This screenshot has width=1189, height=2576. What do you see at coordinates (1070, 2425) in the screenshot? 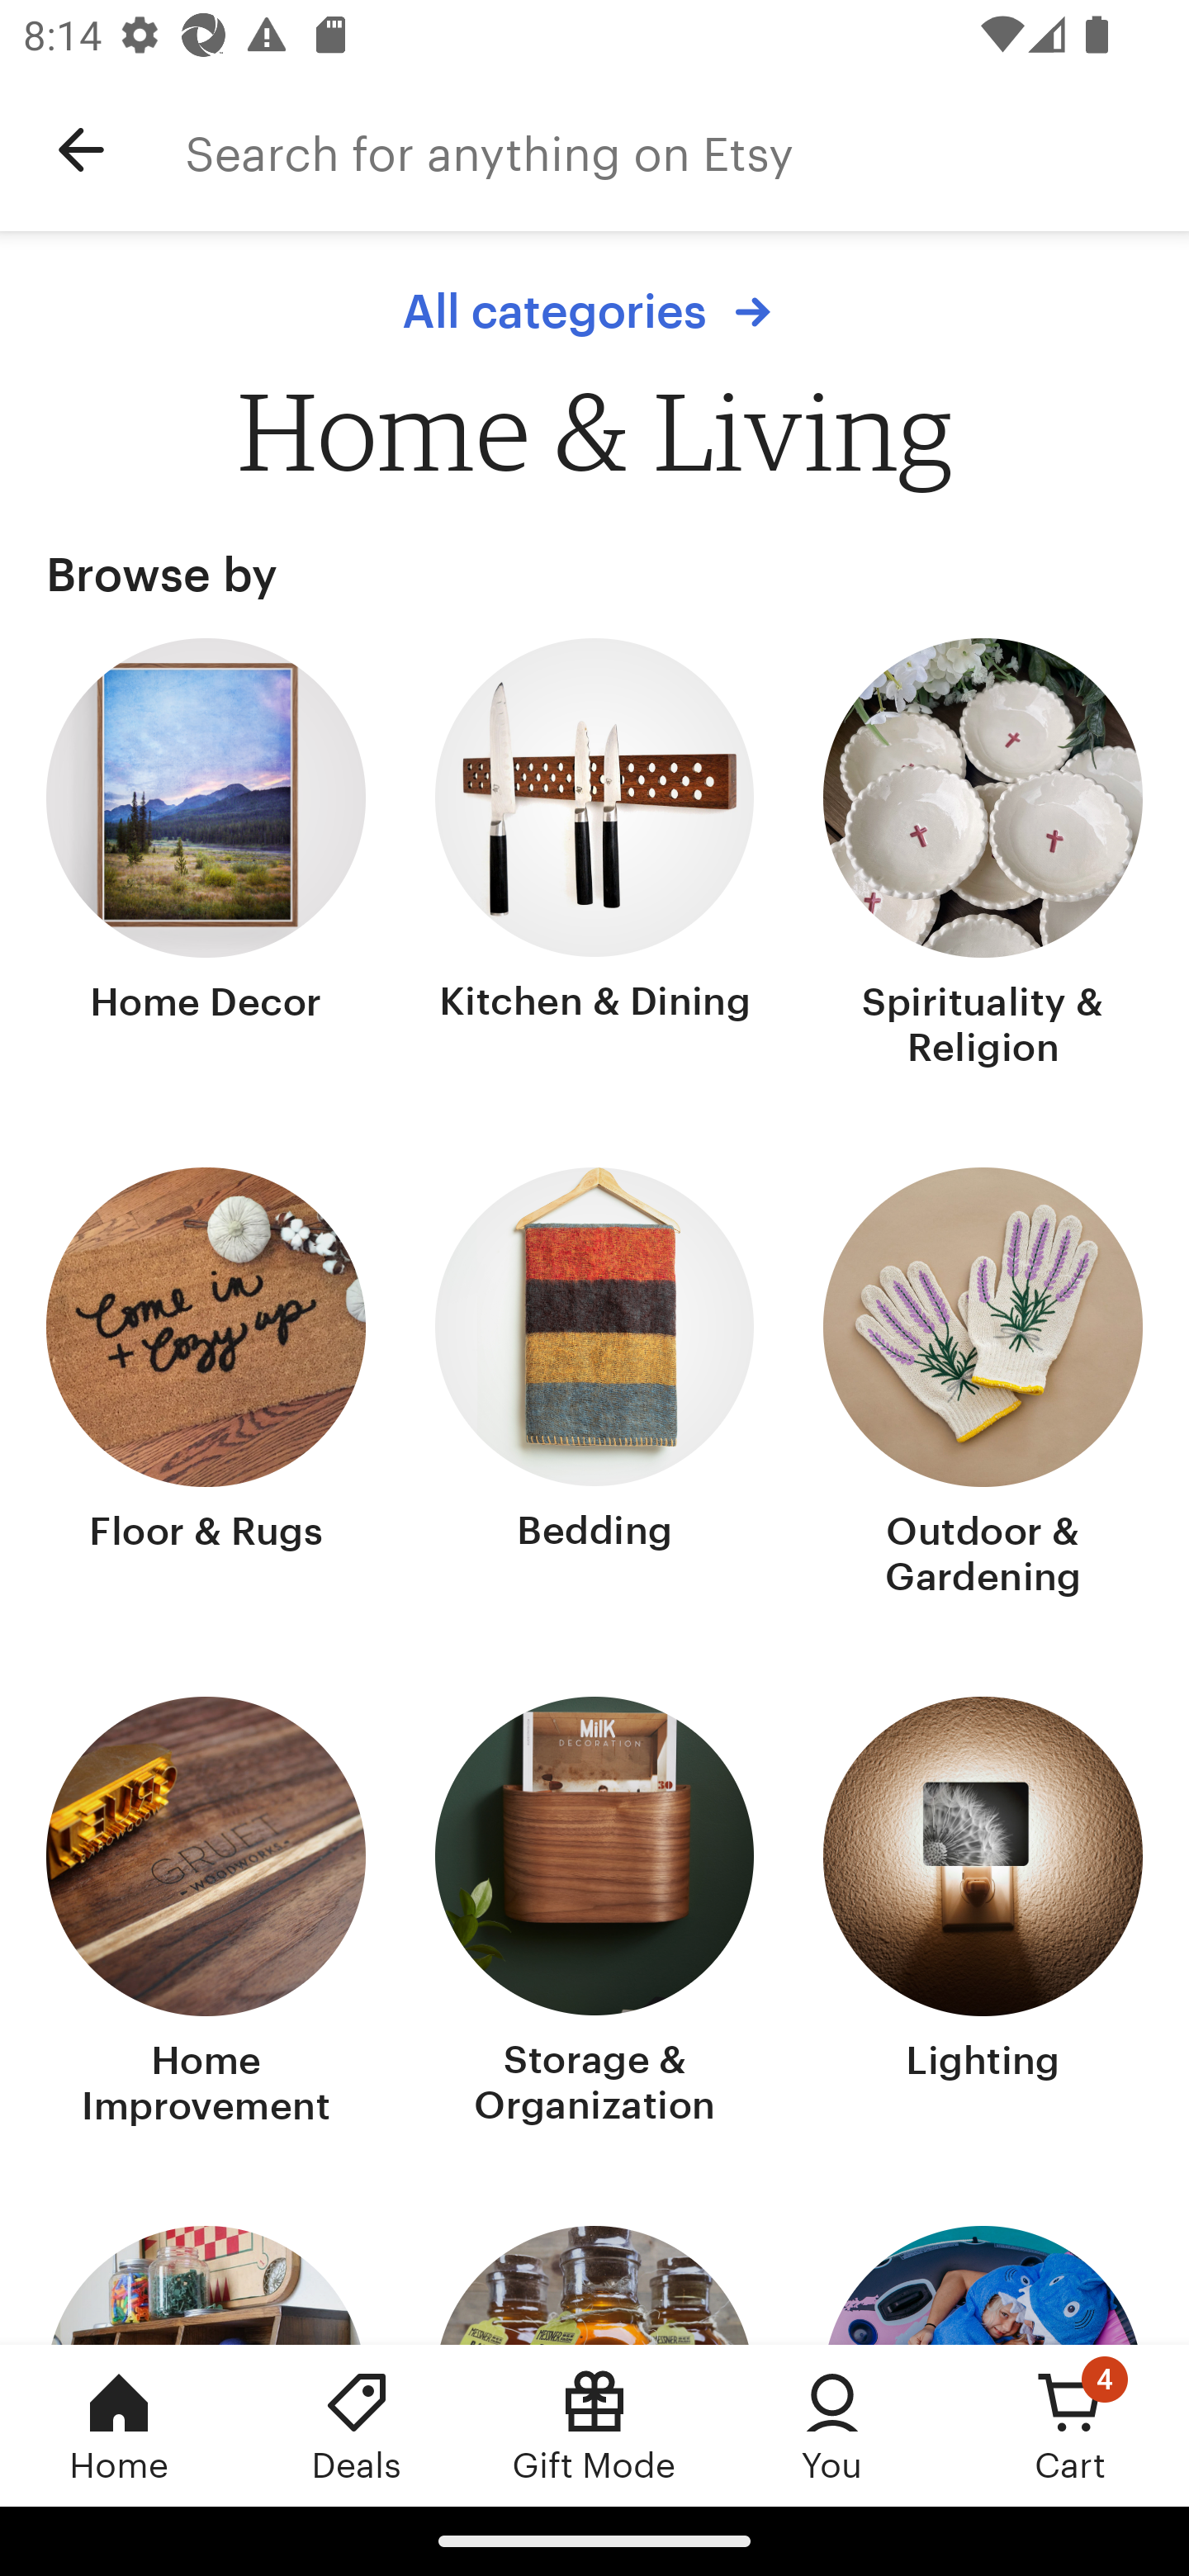
I see `Cart, 4 new notifications Cart` at bounding box center [1070, 2425].